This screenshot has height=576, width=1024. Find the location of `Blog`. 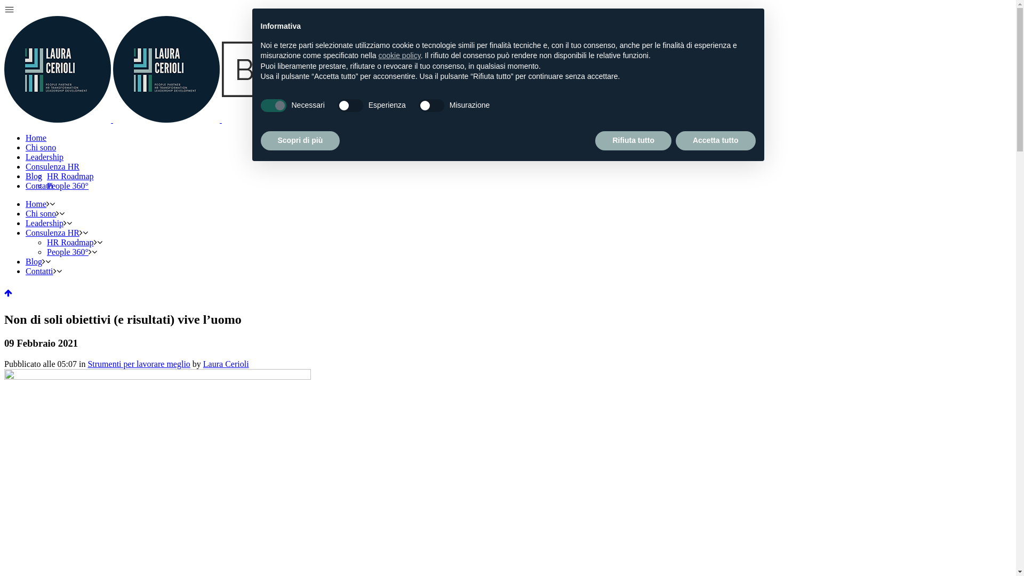

Blog is located at coordinates (34, 261).